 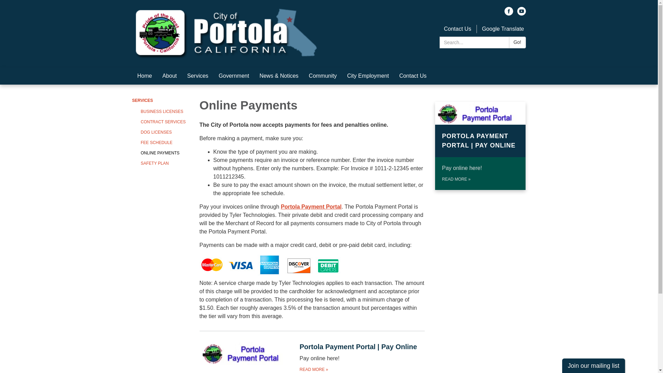 What do you see at coordinates (233, 76) in the screenshot?
I see `Government` at bounding box center [233, 76].